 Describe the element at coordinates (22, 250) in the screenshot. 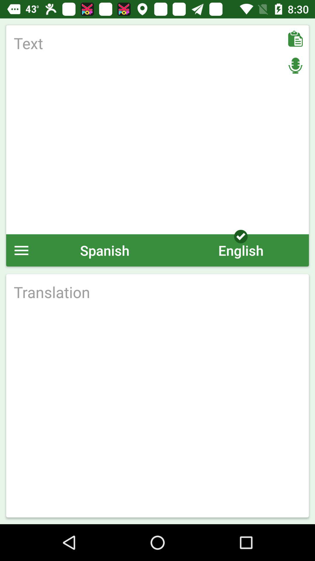

I see `see menu` at that location.